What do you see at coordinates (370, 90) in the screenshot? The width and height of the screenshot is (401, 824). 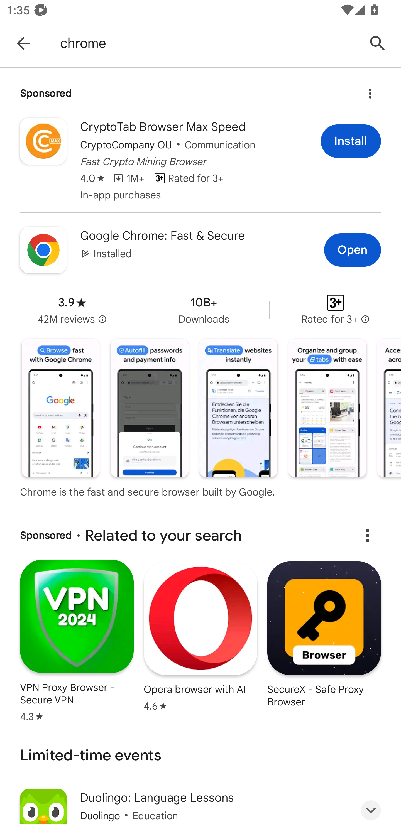 I see `About this ad` at bounding box center [370, 90].